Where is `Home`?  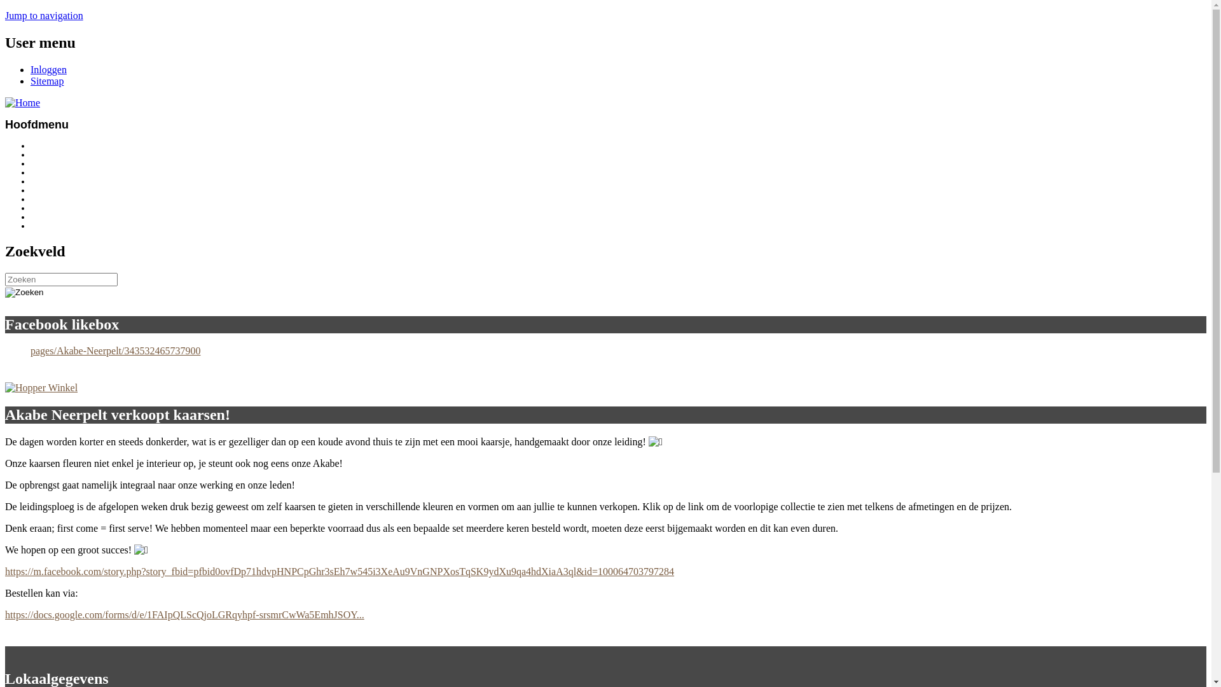
Home is located at coordinates (23, 103).